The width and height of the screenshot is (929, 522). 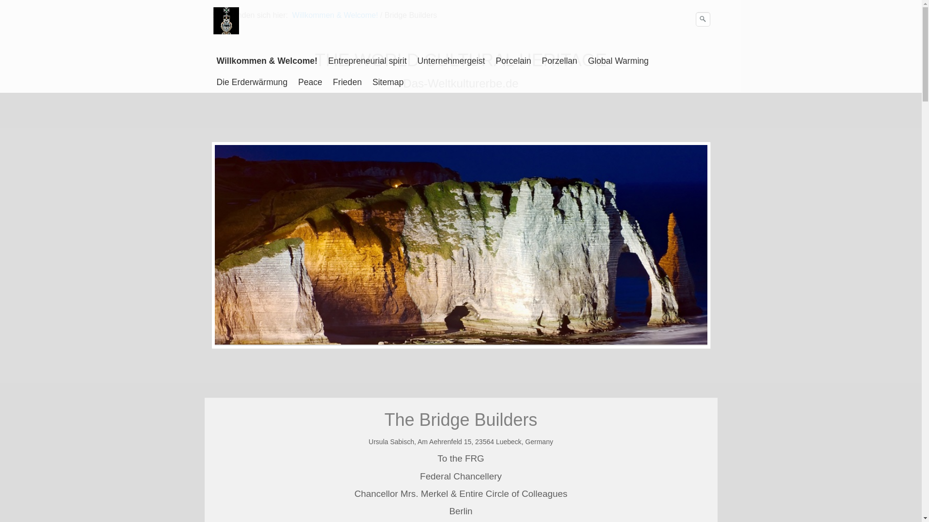 I want to click on Suchen, so click(x=703, y=19).